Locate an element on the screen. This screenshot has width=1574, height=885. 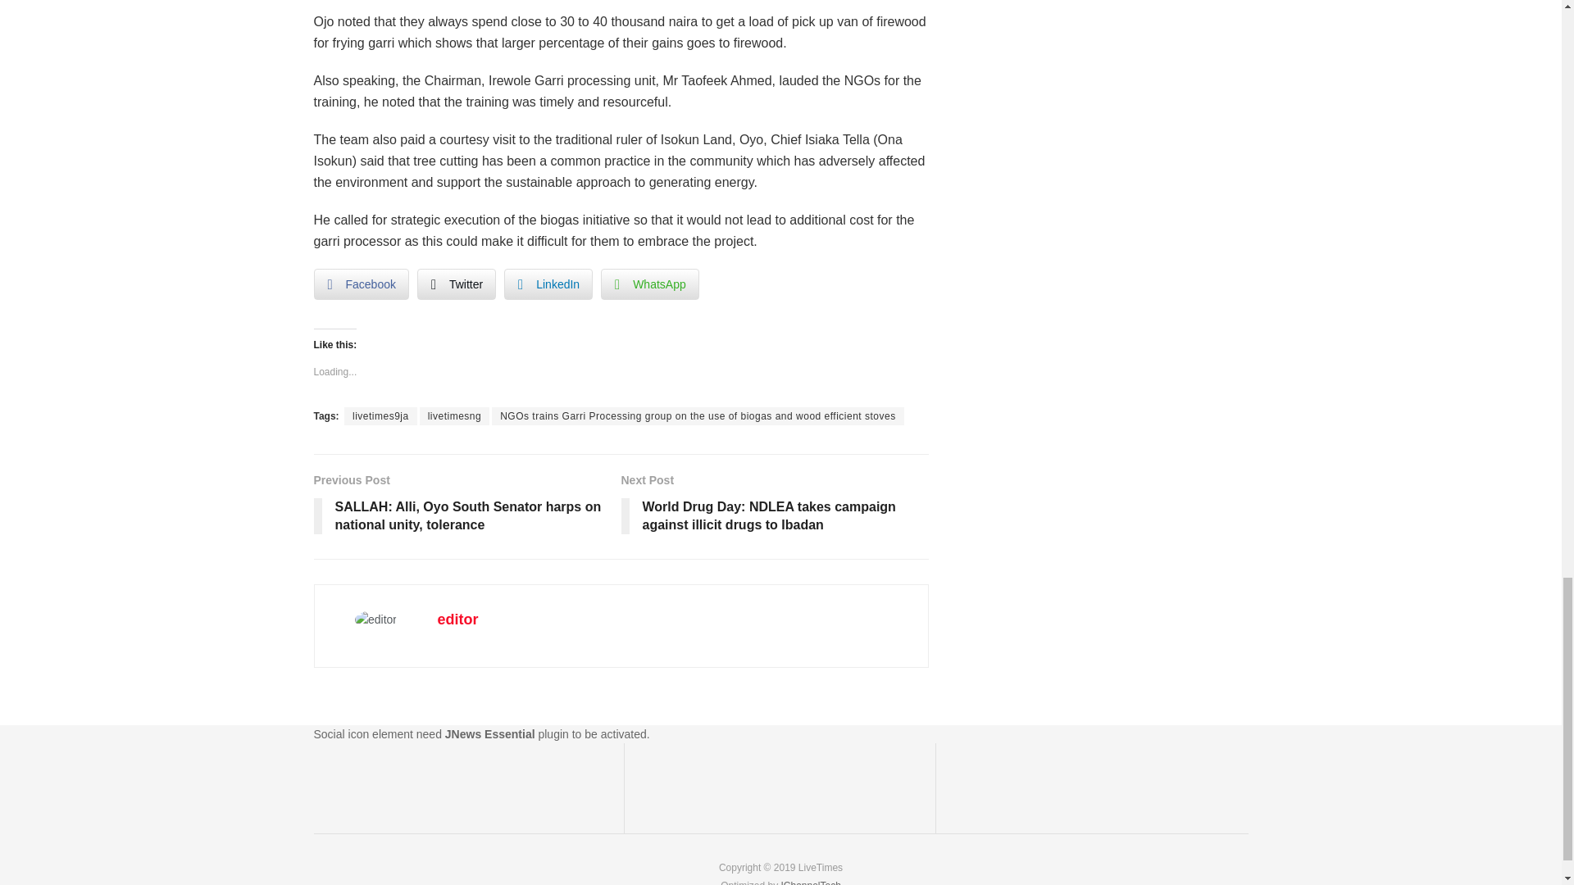
Twitter is located at coordinates (456, 284).